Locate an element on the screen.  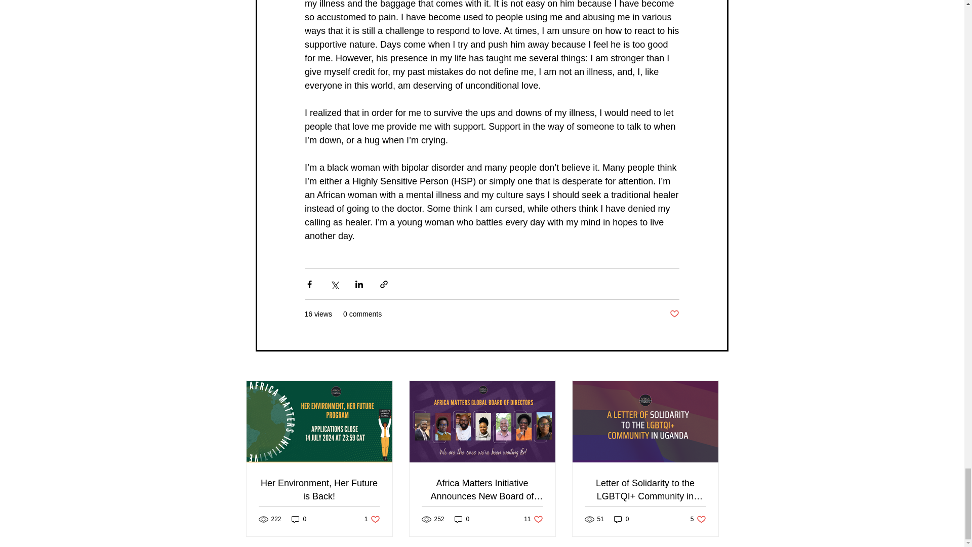
0 is located at coordinates (674, 314).